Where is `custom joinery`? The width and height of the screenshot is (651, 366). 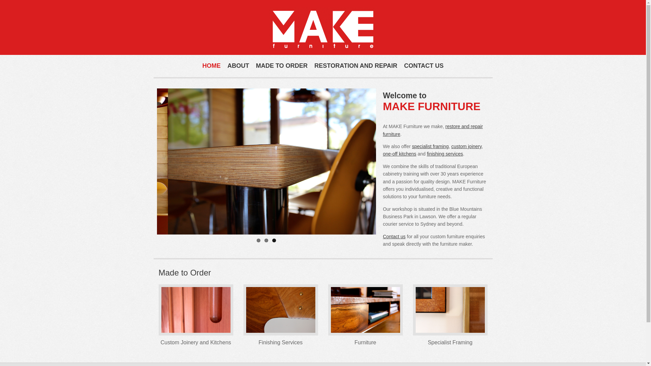 custom joinery is located at coordinates (467, 146).